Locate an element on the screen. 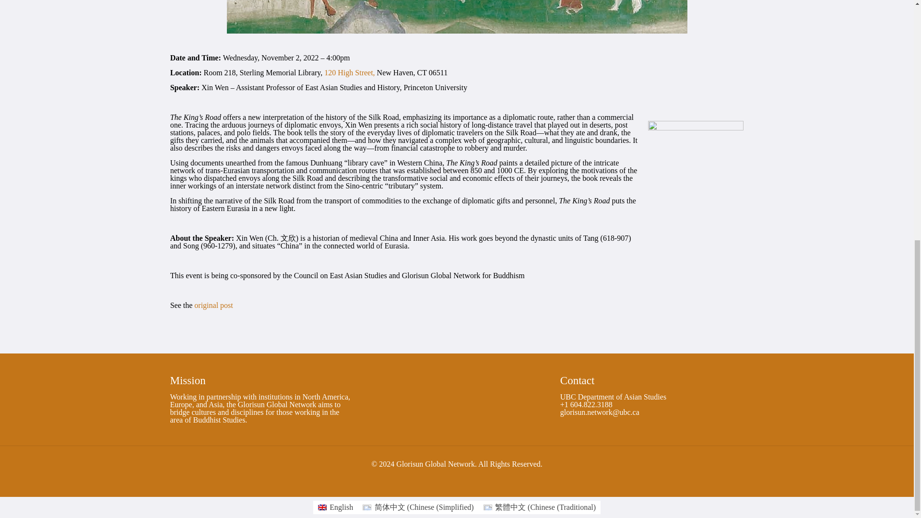 The width and height of the screenshot is (921, 518). 120 High Street, is located at coordinates (349, 72).